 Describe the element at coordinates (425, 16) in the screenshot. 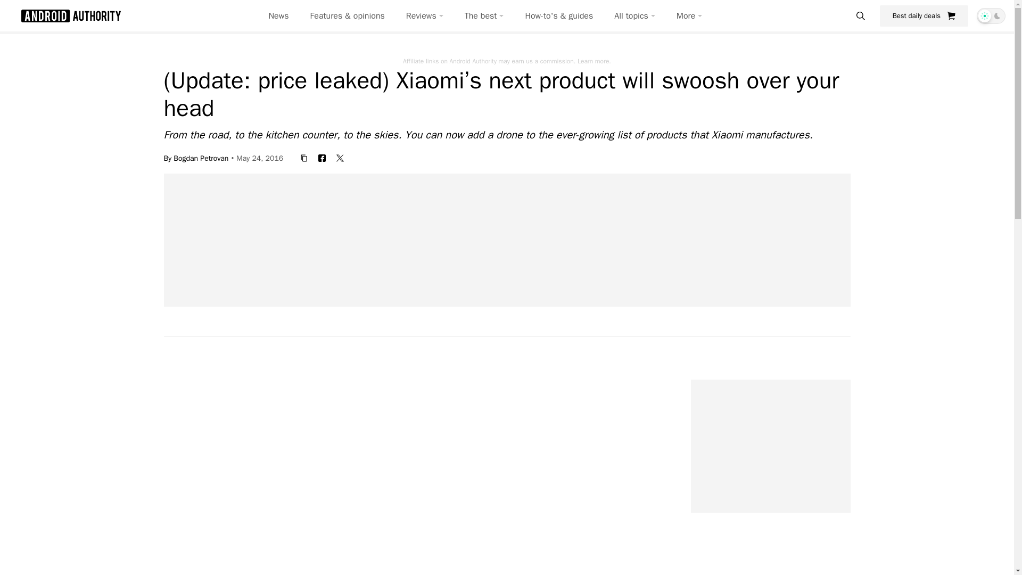

I see `Reviews` at that location.